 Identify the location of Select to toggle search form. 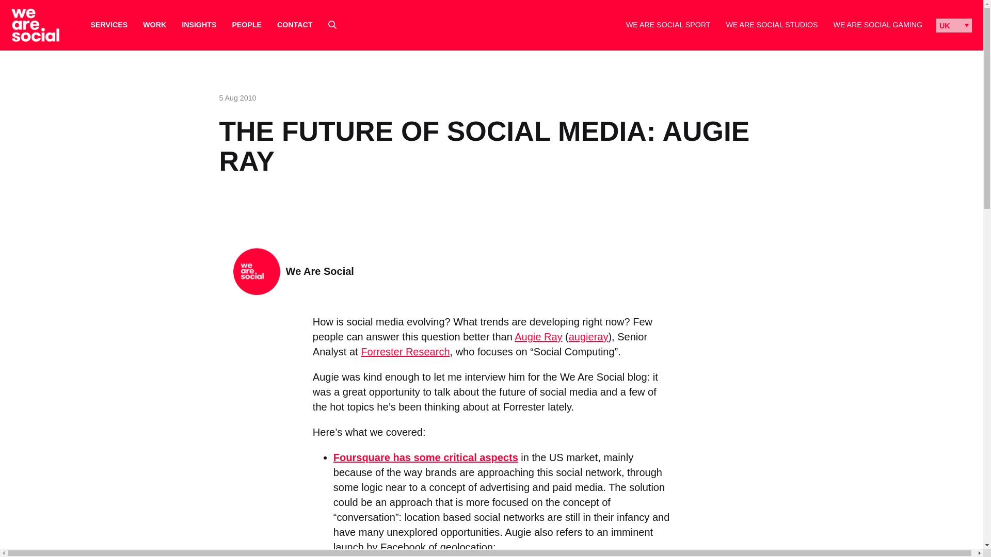
(332, 25).